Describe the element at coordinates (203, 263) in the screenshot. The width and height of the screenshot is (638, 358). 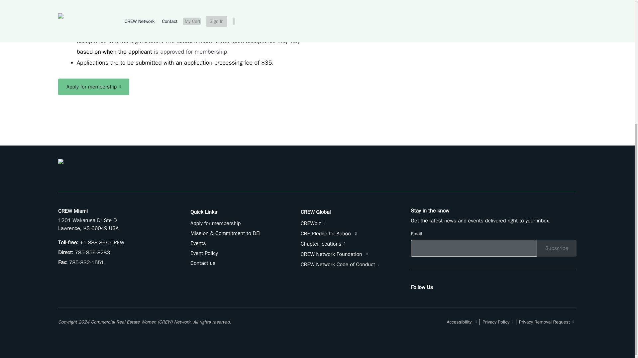
I see `Contact us` at that location.